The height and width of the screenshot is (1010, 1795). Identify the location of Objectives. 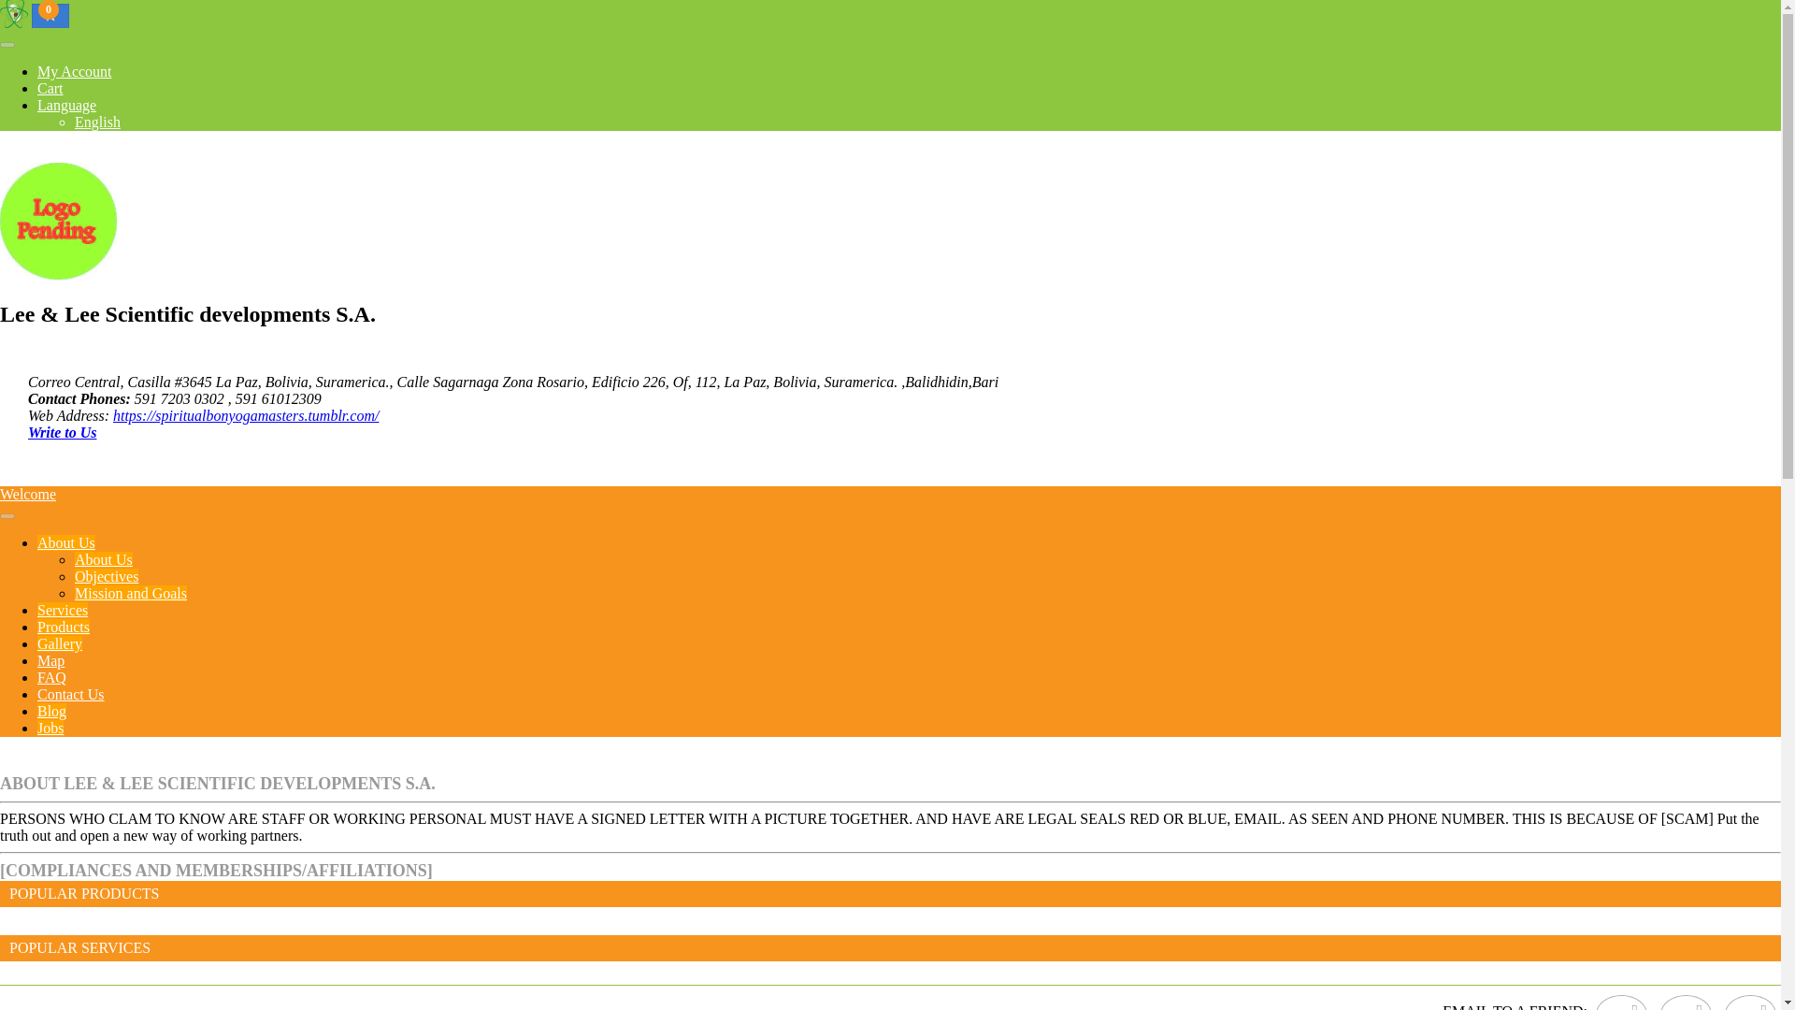
(107, 576).